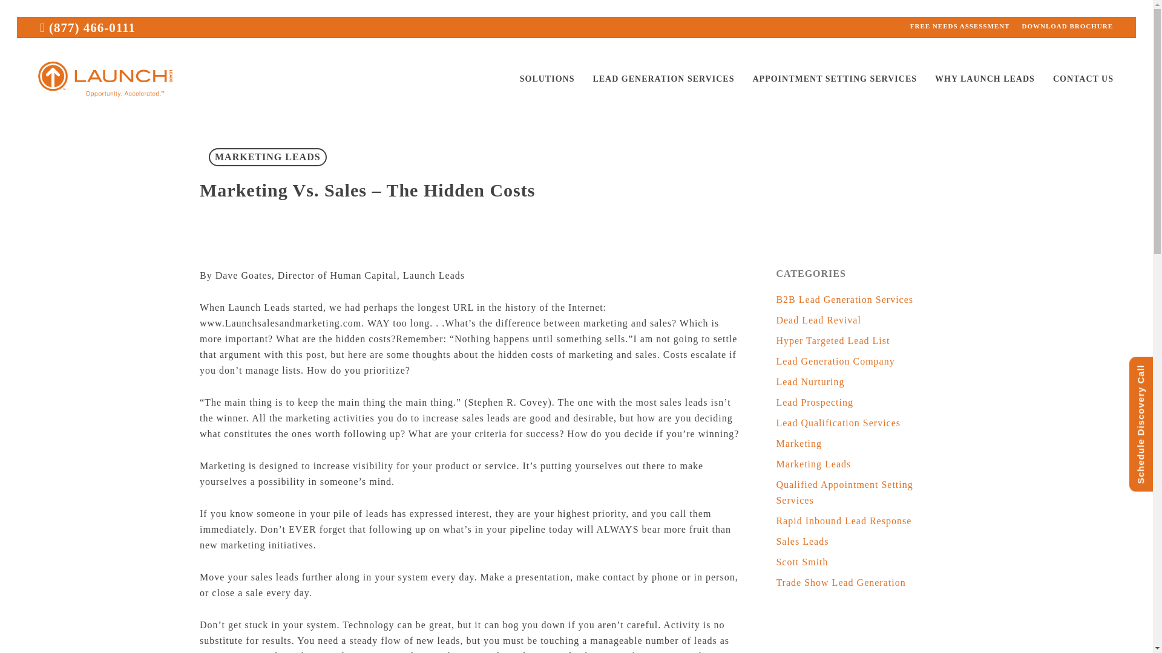 Image resolution: width=1162 pixels, height=653 pixels. Describe the element at coordinates (268, 157) in the screenshot. I see `MARKETING LEADS` at that location.